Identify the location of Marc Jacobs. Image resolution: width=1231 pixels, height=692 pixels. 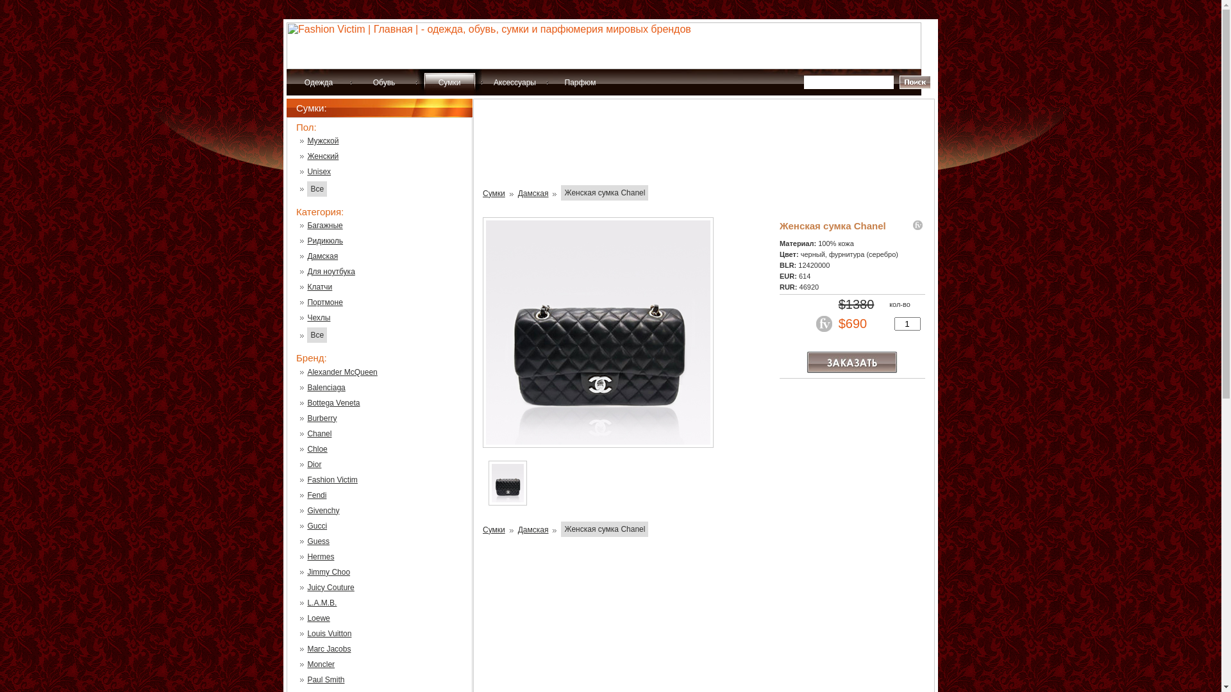
(329, 649).